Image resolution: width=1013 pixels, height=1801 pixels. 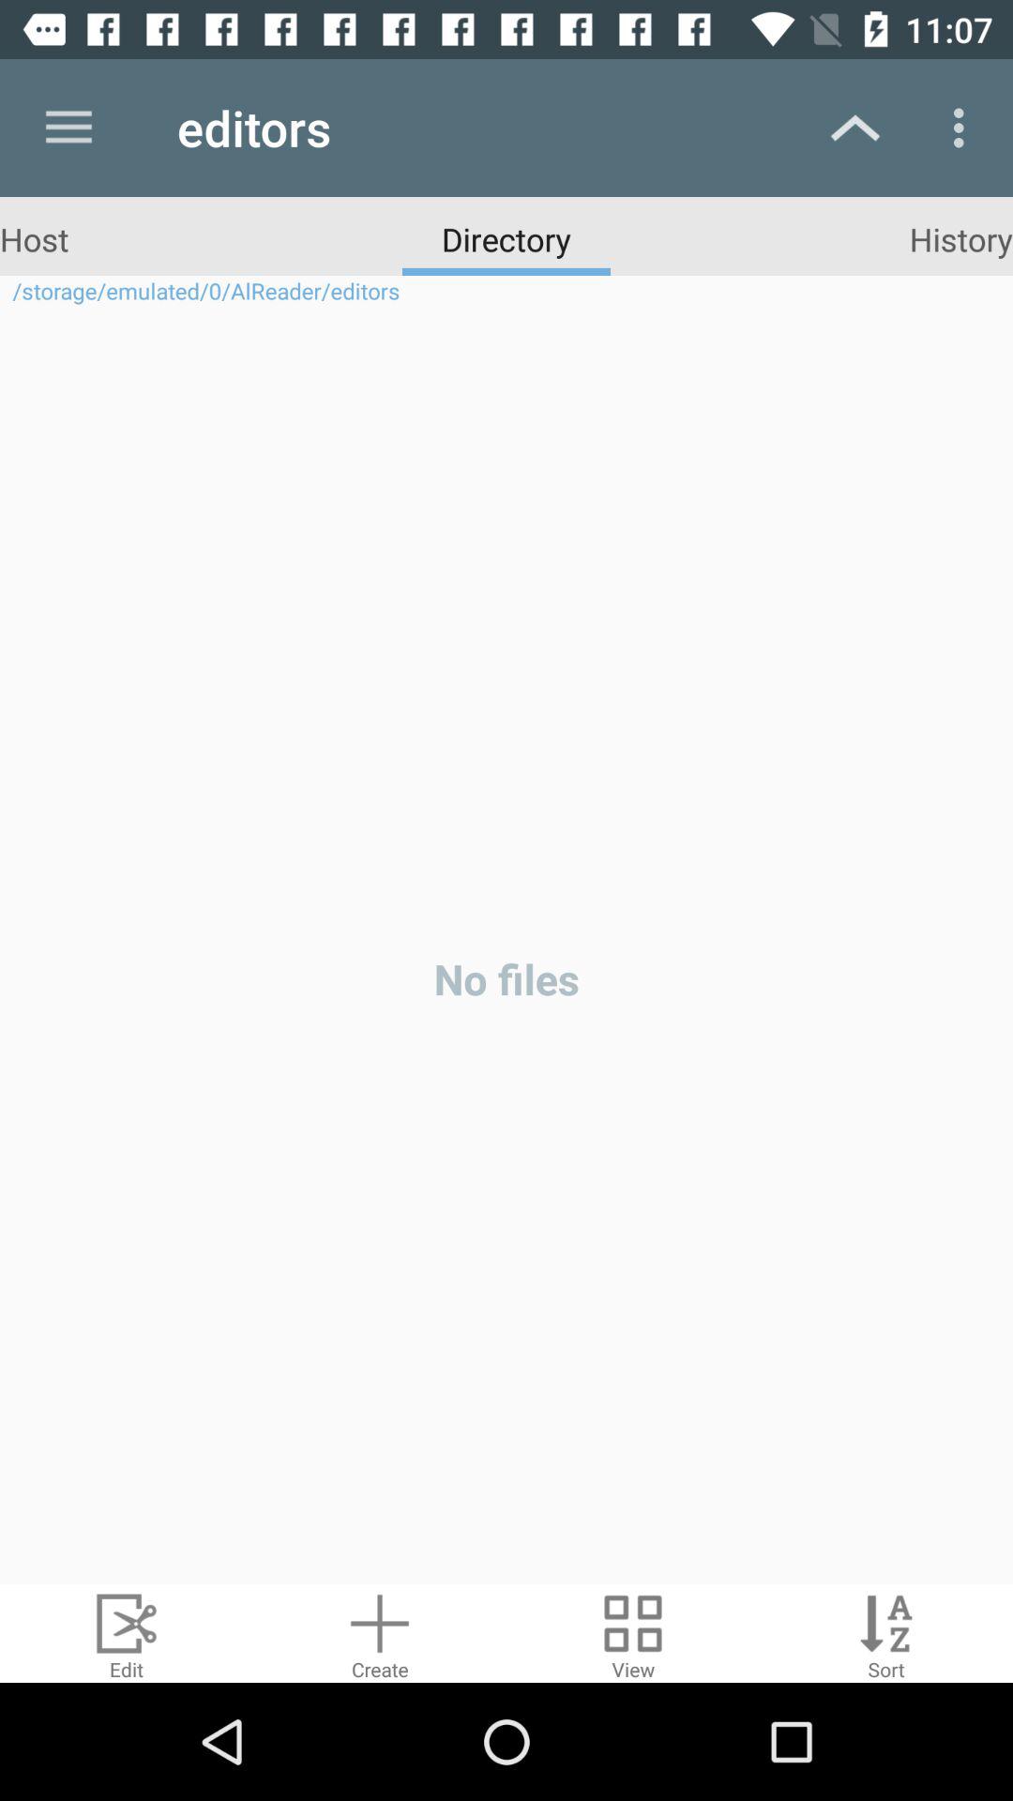 What do you see at coordinates (960, 238) in the screenshot?
I see `turn on the history item` at bounding box center [960, 238].